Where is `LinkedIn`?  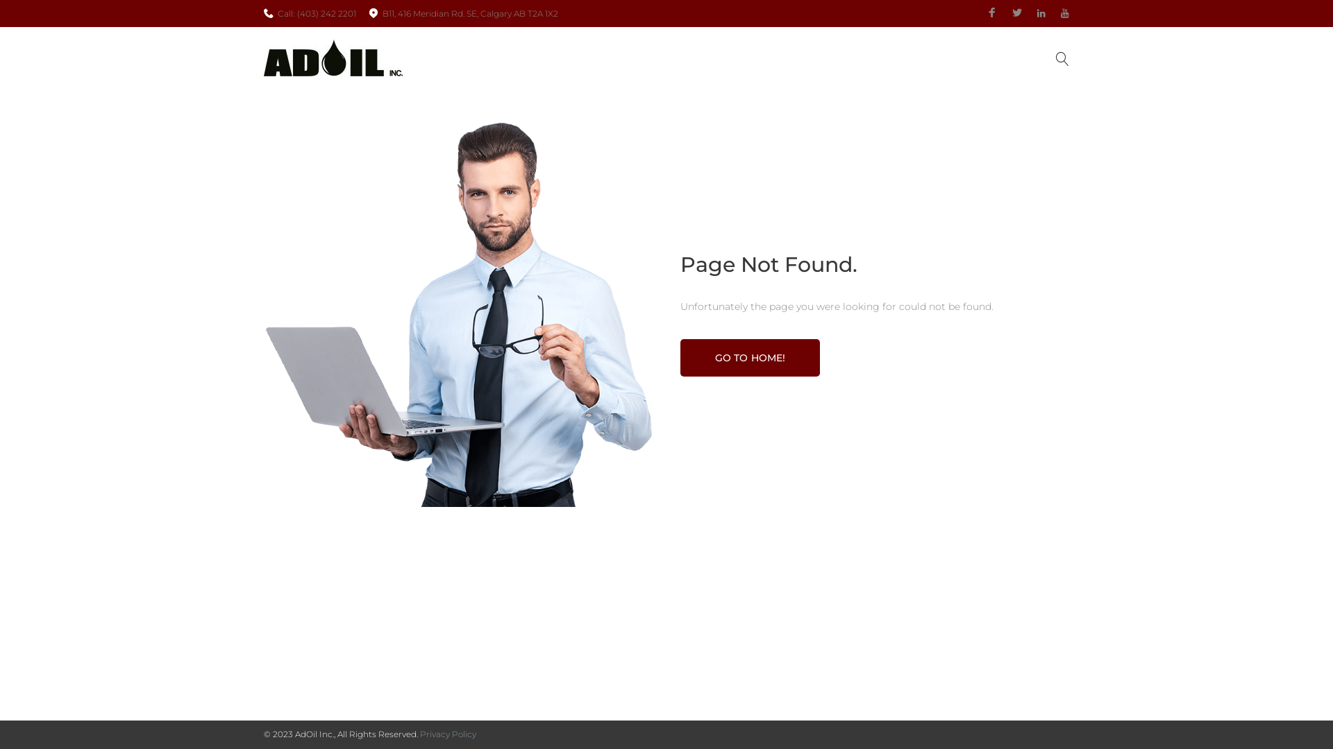 LinkedIn is located at coordinates (1041, 14).